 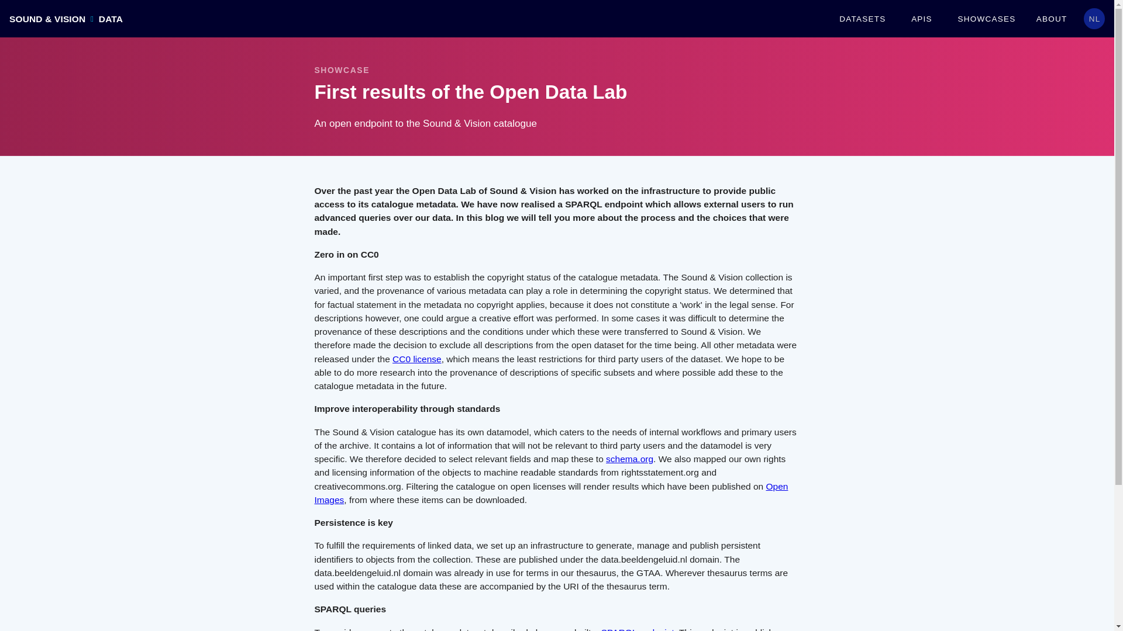 What do you see at coordinates (862, 19) in the screenshot?
I see `DATASETS` at bounding box center [862, 19].